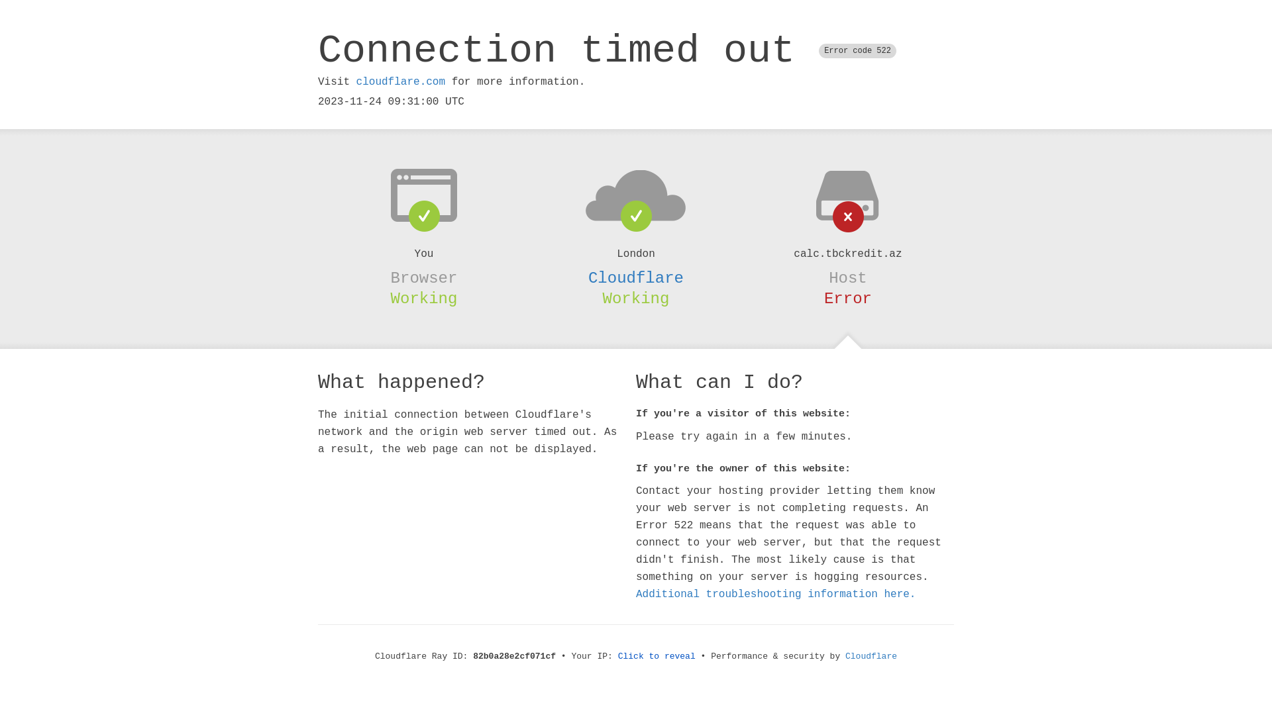 This screenshot has width=1272, height=715. What do you see at coordinates (657, 657) in the screenshot?
I see `Click to reveal` at bounding box center [657, 657].